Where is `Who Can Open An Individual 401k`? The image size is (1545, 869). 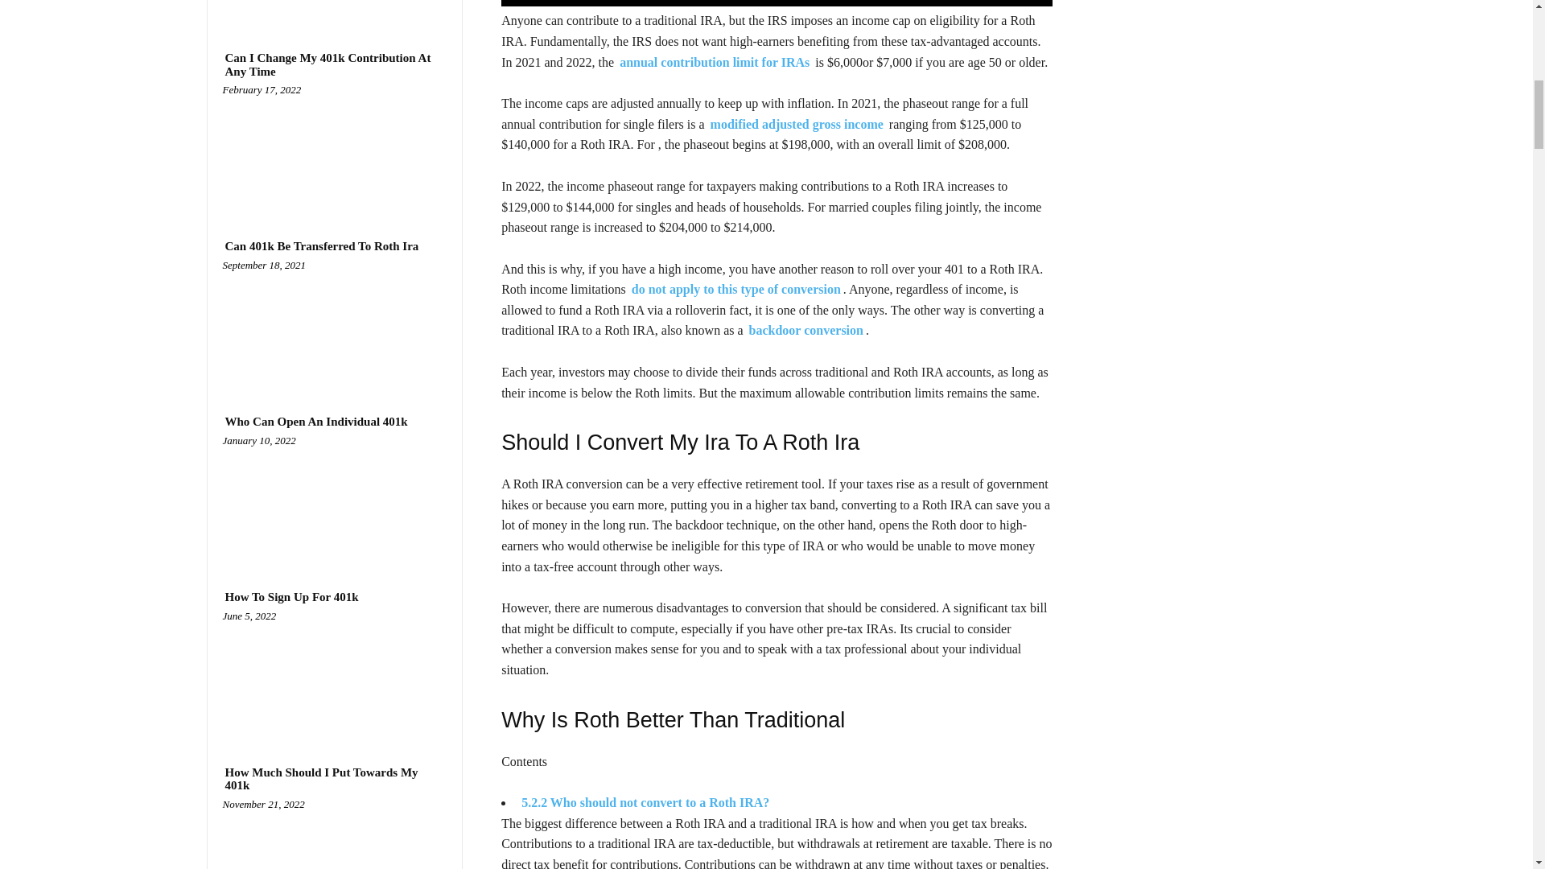 Who Can Open An Individual 401k is located at coordinates (334, 500).